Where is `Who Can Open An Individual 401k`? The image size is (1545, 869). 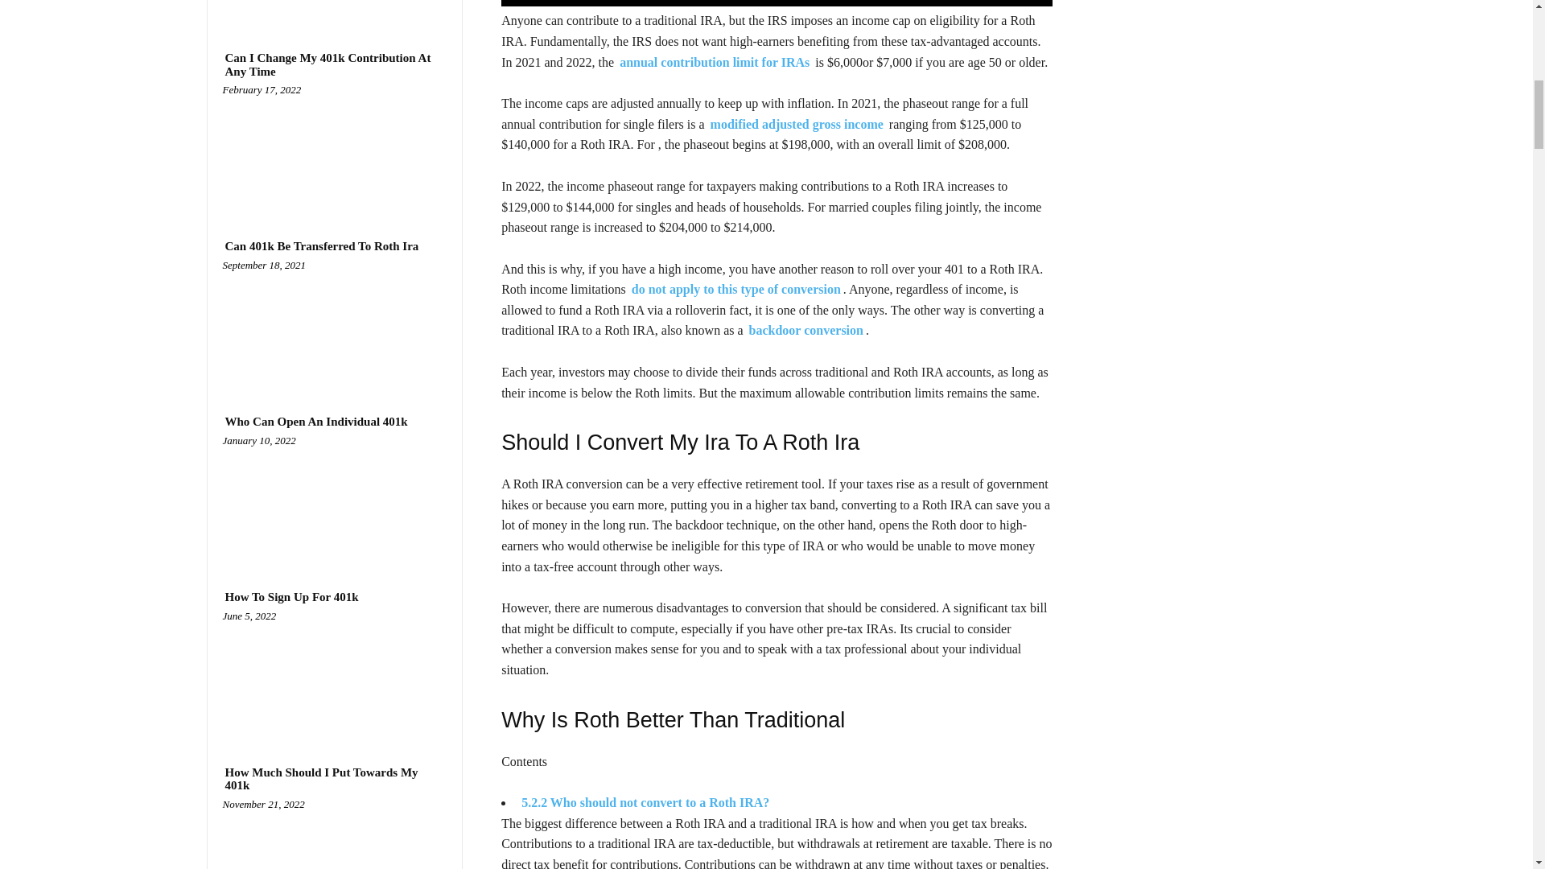 Who Can Open An Individual 401k is located at coordinates (334, 500).